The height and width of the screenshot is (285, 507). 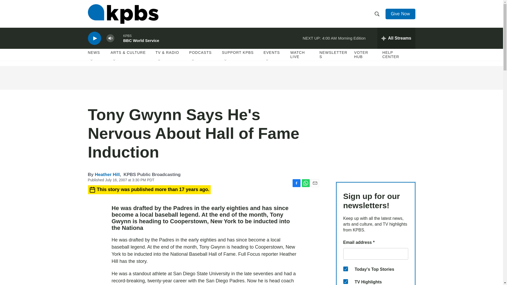 What do you see at coordinates (251, 78) in the screenshot?
I see `3rd party ad content` at bounding box center [251, 78].